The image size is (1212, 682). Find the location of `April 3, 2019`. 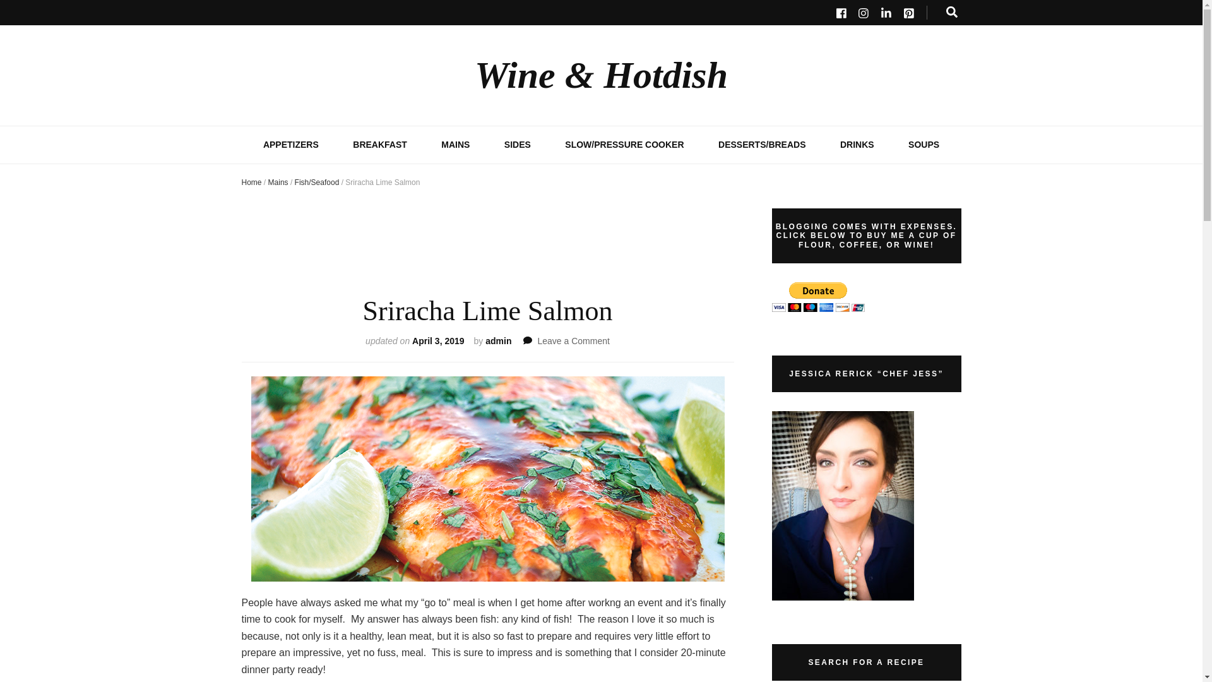

April 3, 2019 is located at coordinates (438, 341).